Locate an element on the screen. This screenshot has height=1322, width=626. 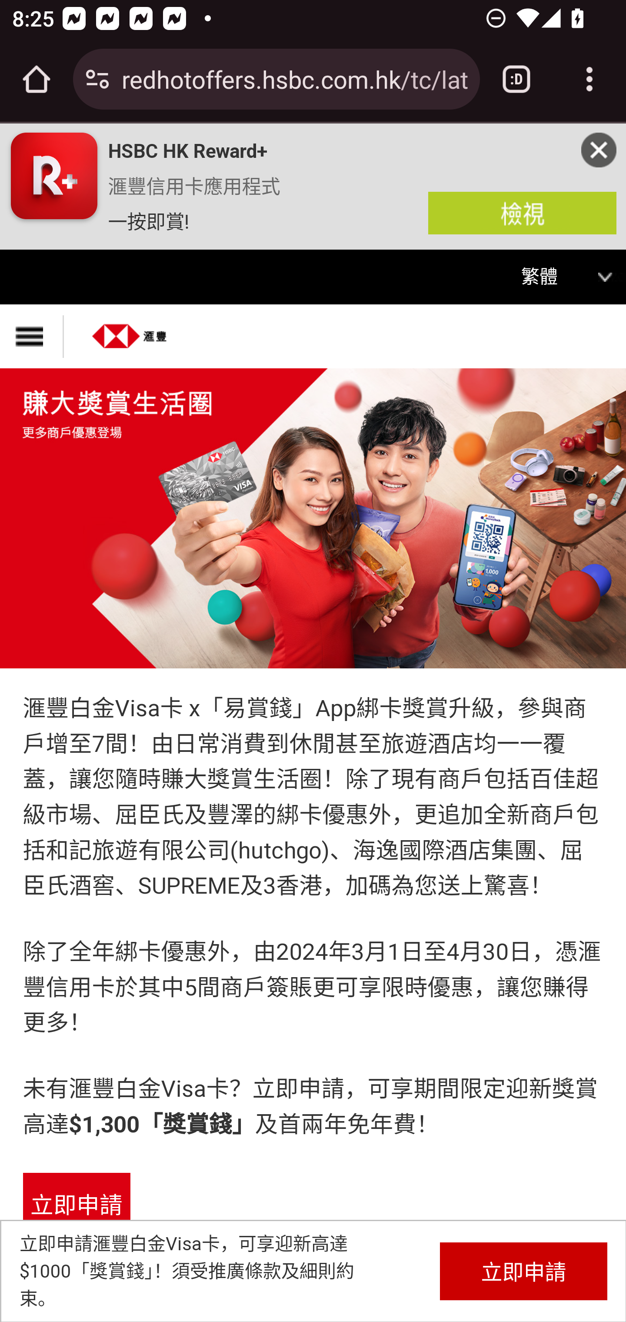
HSBC is located at coordinates (130, 330).